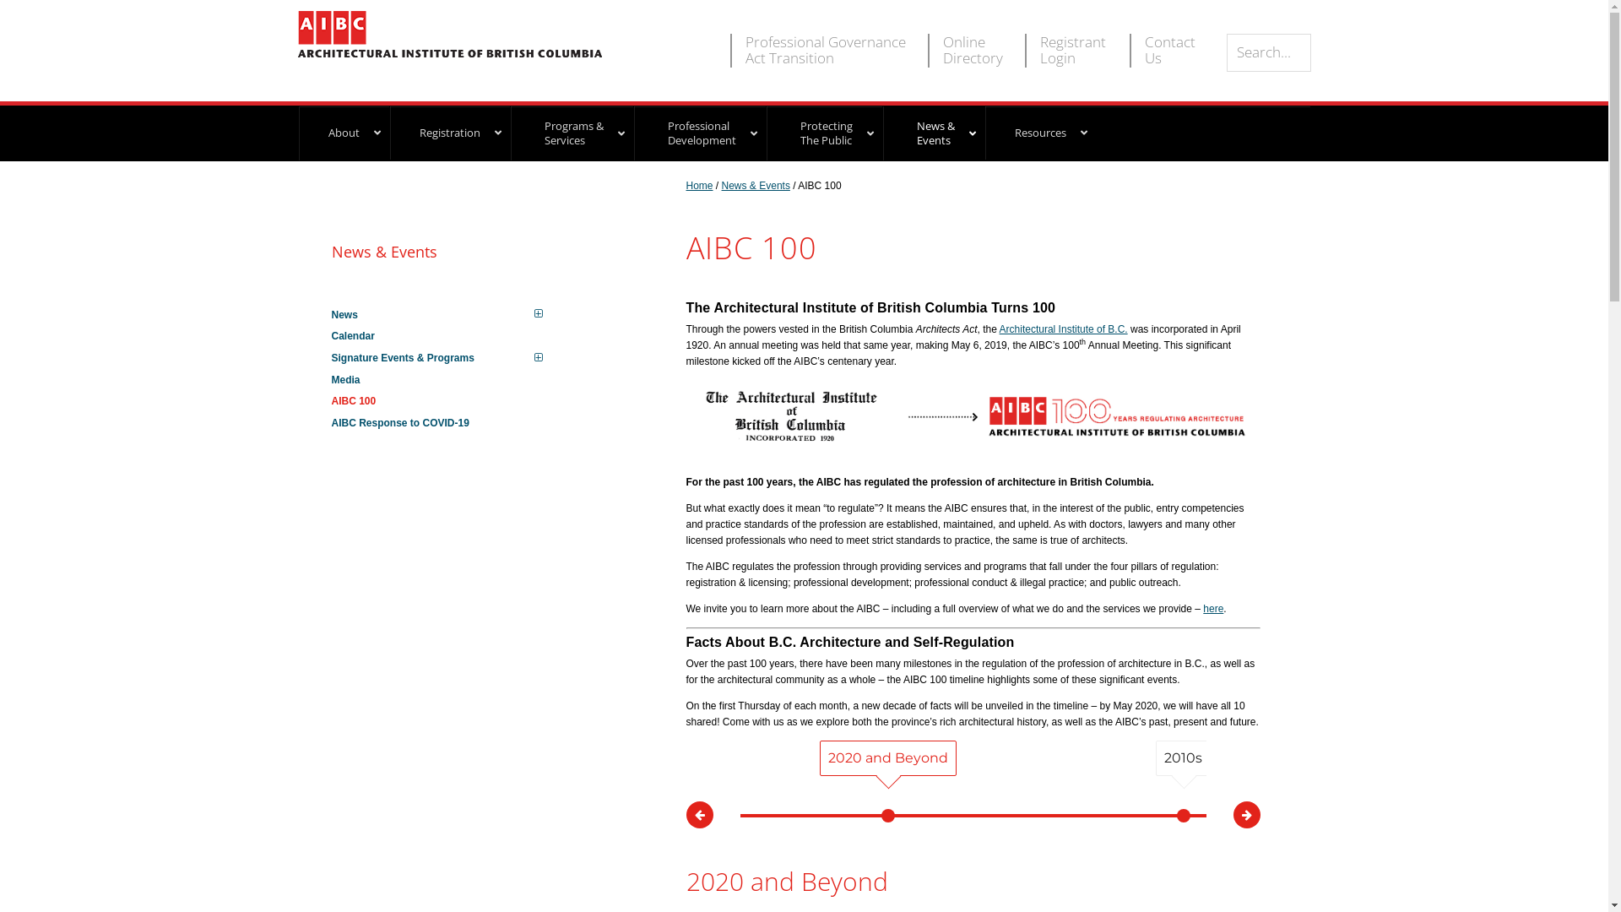 The image size is (1621, 912). What do you see at coordinates (699, 133) in the screenshot?
I see `Professional
Development` at bounding box center [699, 133].